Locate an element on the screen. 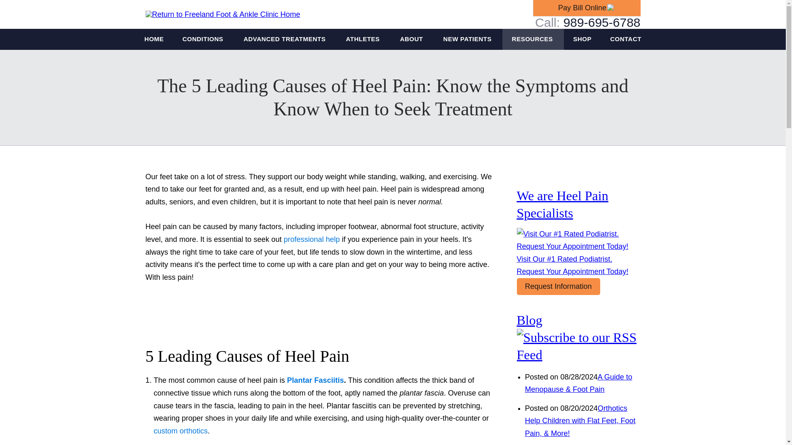  CONDITIONS is located at coordinates (204, 39).